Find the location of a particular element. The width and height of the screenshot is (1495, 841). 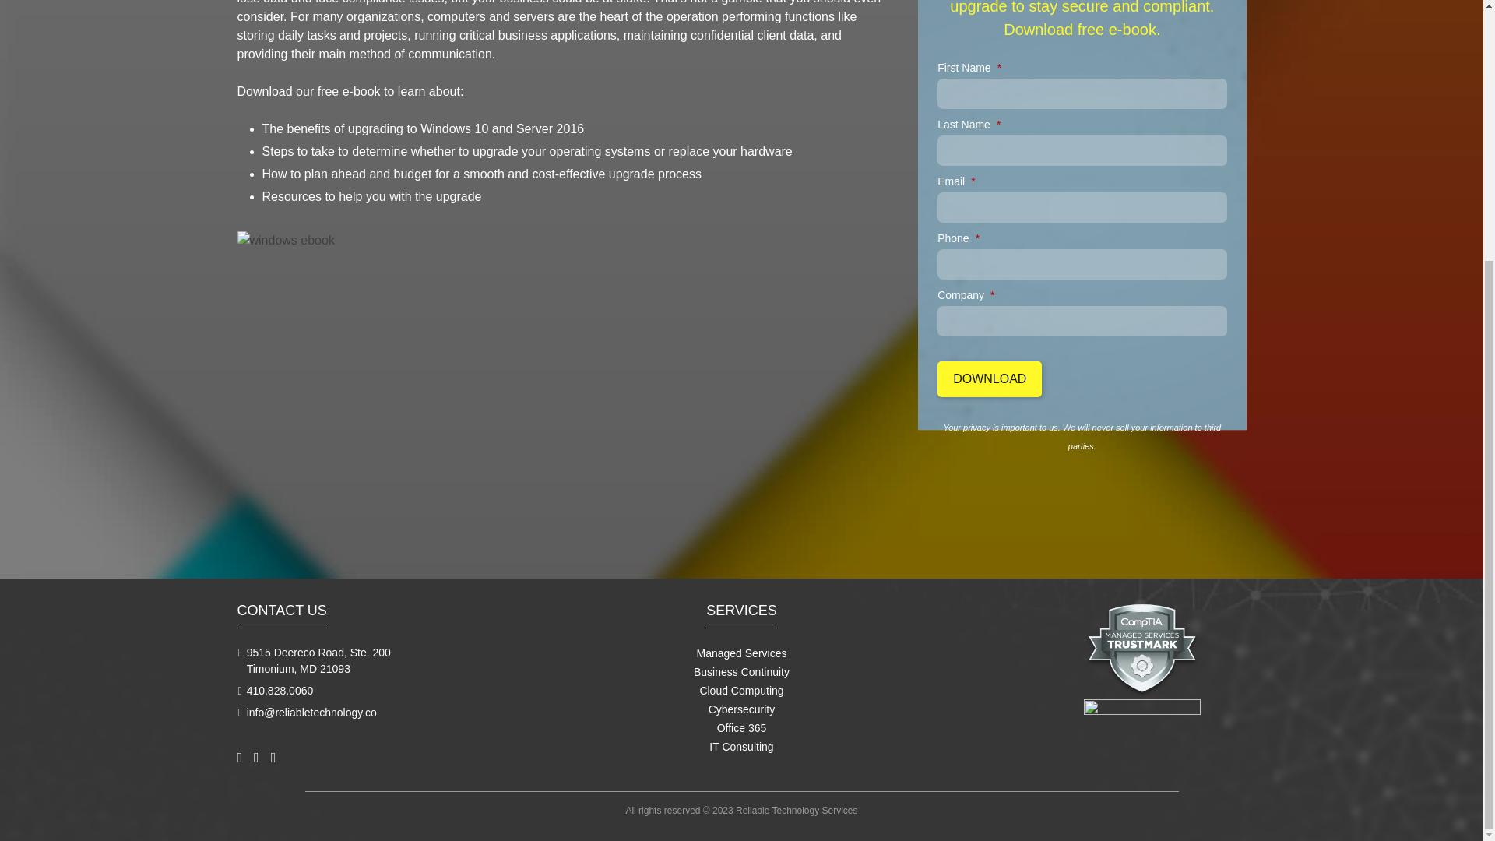

Cloud Computing is located at coordinates (741, 691).